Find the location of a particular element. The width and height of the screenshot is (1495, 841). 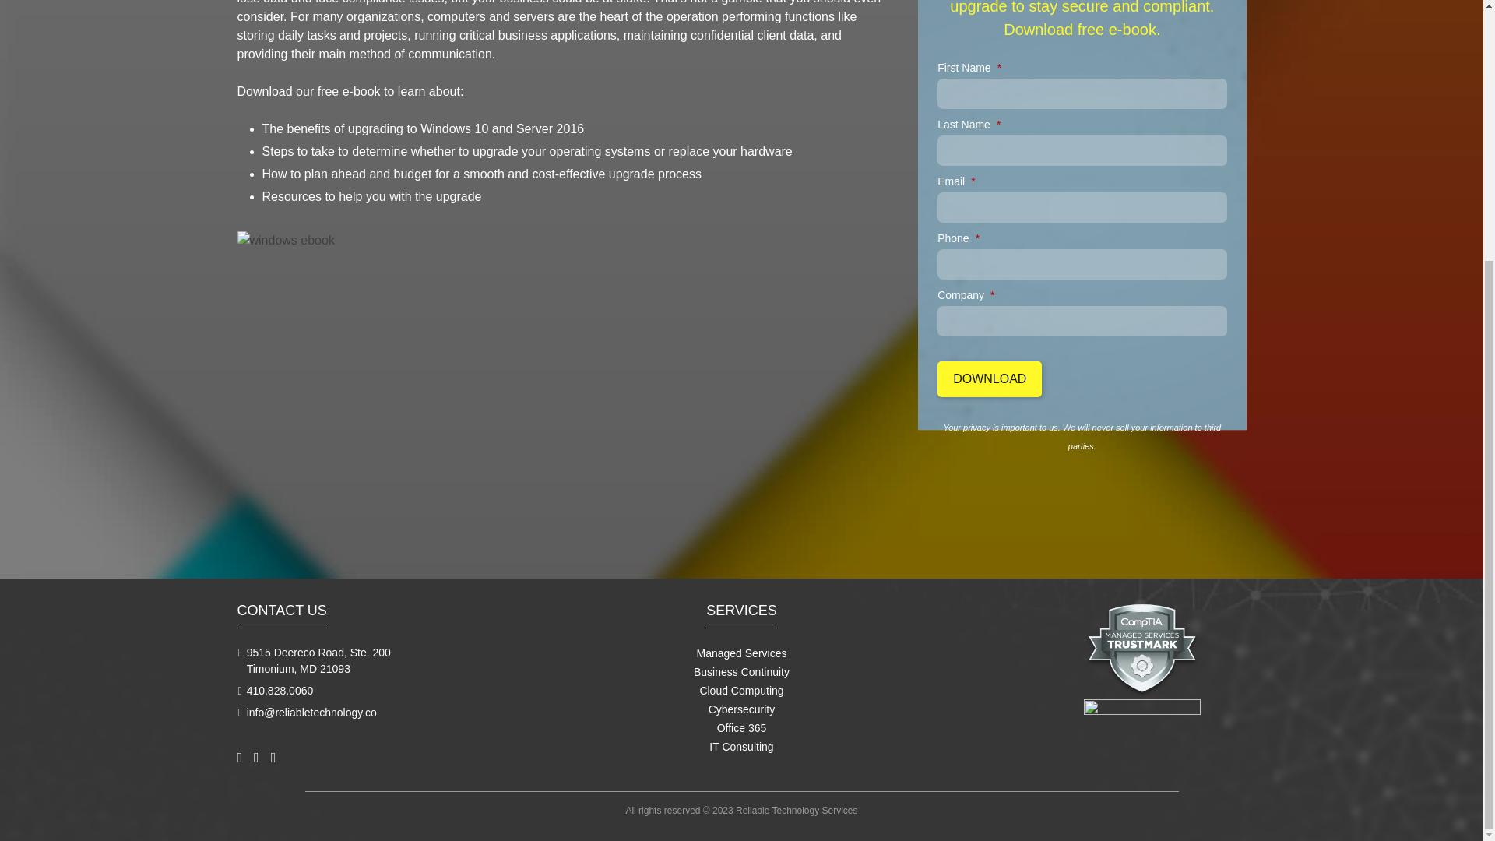

Cloud Computing is located at coordinates (741, 691).